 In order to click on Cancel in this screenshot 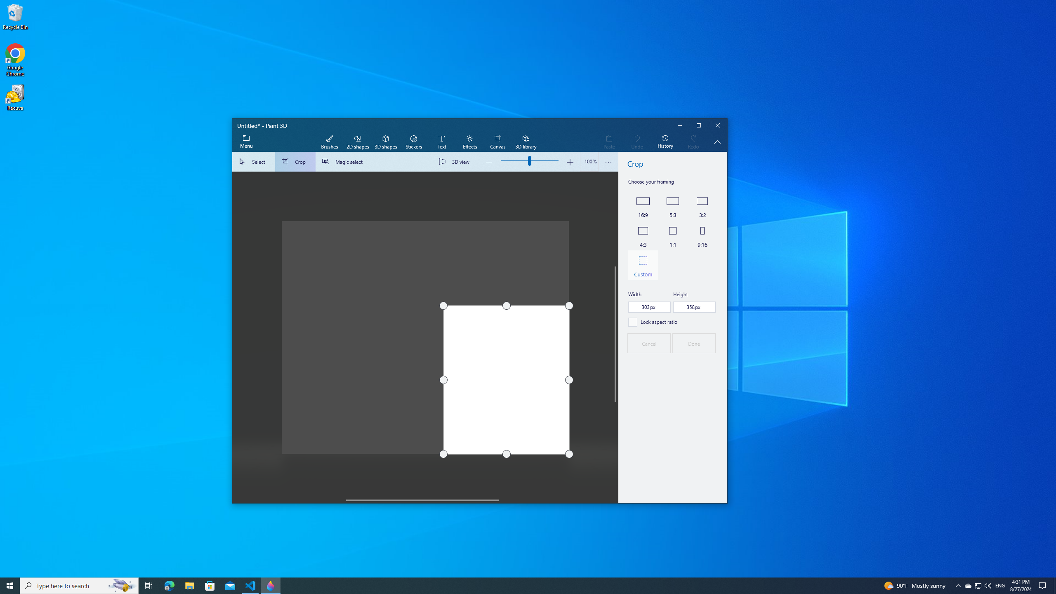, I will do `click(648, 343)`.